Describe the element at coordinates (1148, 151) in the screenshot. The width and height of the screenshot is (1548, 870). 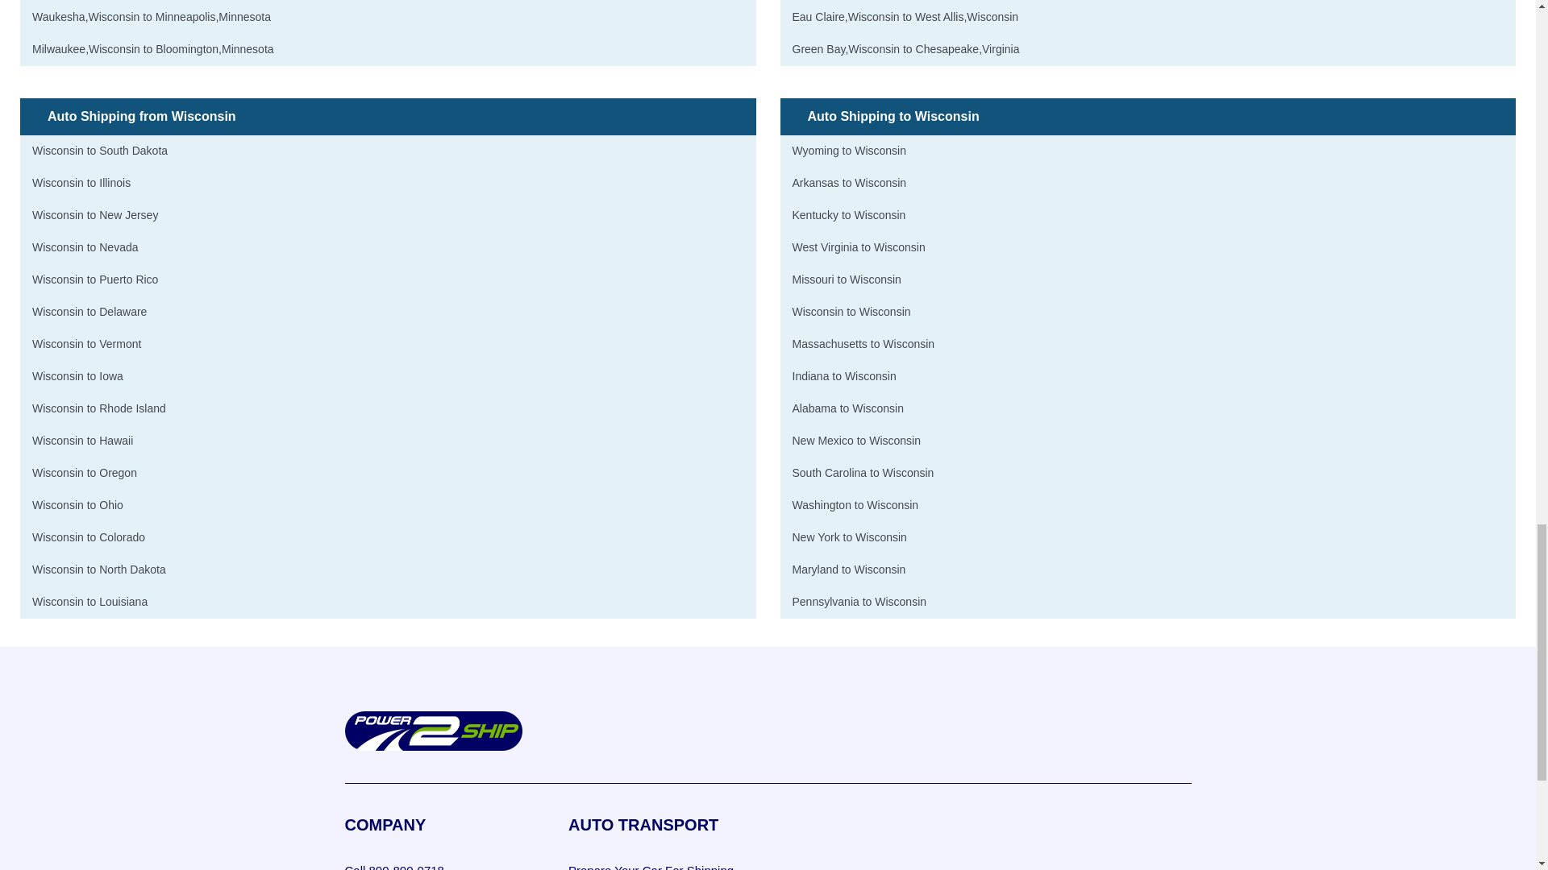
I see `Wyoming to Wisconsin` at that location.